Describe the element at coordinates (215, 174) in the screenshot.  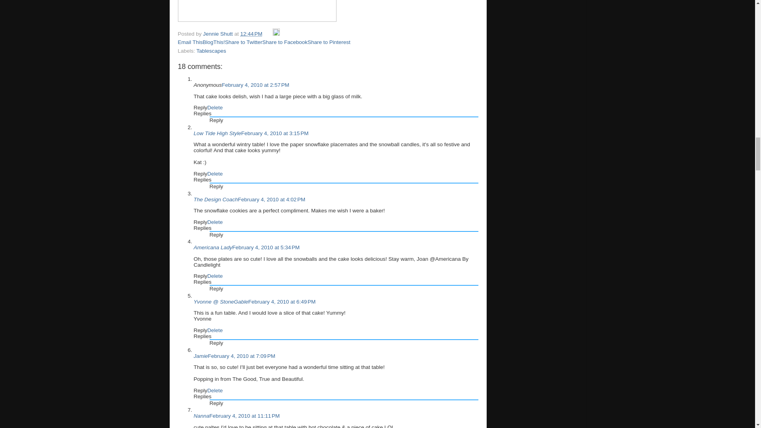
I see `Delete` at that location.